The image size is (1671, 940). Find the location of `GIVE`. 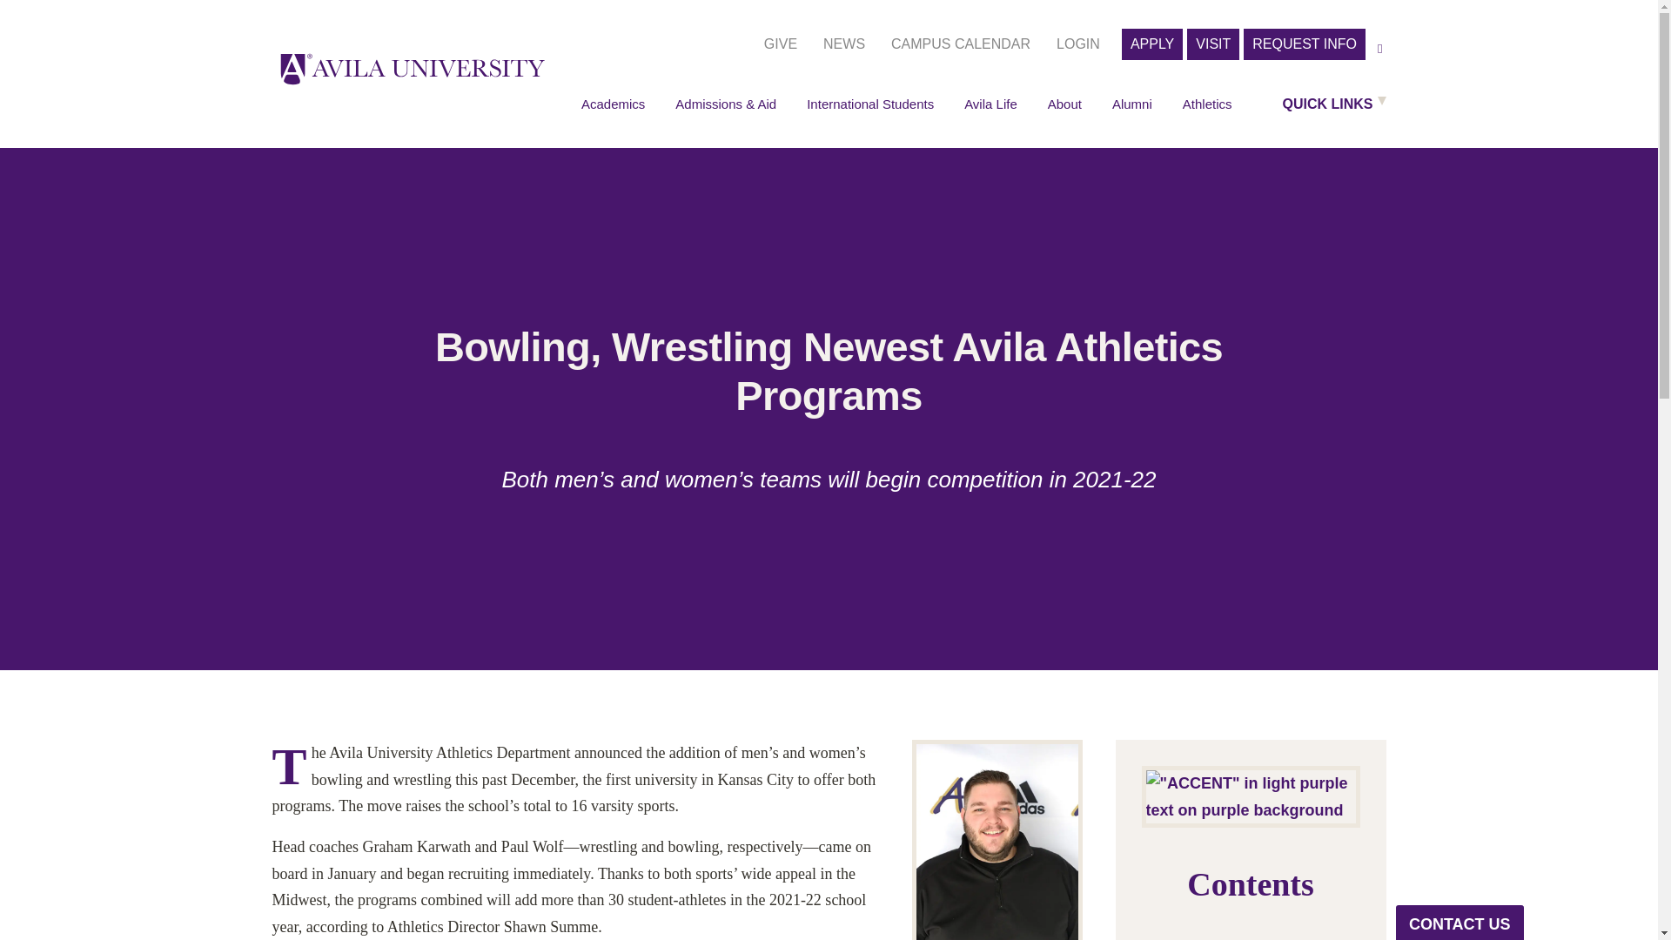

GIVE is located at coordinates (780, 44).